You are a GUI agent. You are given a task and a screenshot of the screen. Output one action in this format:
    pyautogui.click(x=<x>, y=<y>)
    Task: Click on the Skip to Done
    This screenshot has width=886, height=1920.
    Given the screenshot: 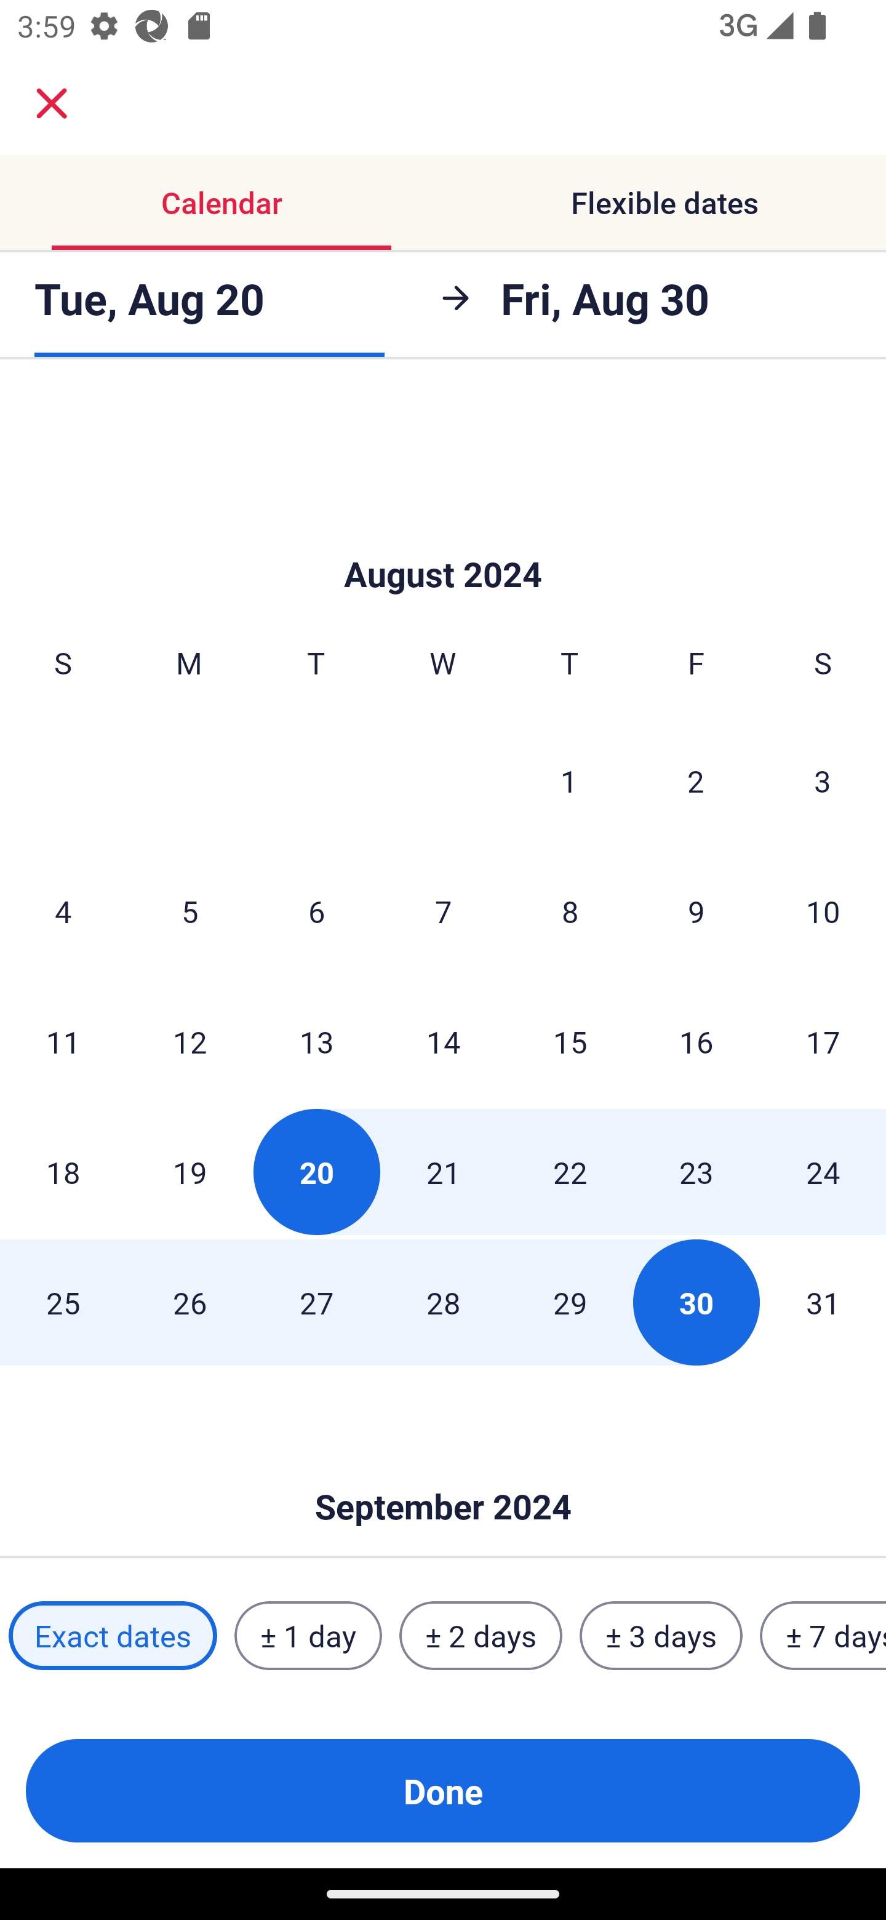 What is the action you would take?
    pyautogui.click(x=443, y=537)
    